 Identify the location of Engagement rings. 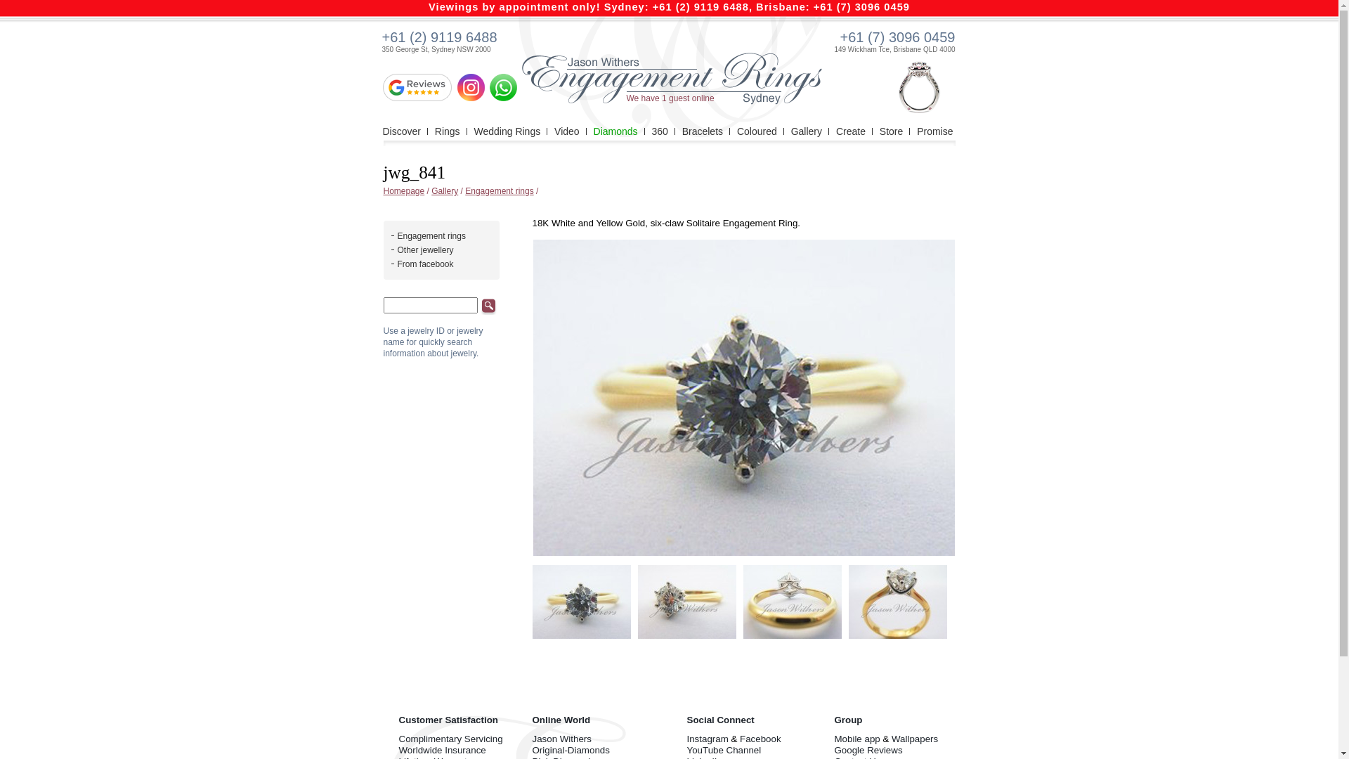
(499, 191).